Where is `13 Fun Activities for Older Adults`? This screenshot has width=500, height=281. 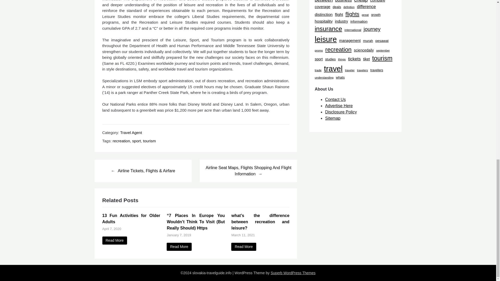
13 Fun Activities for Older Adults is located at coordinates (114, 240).